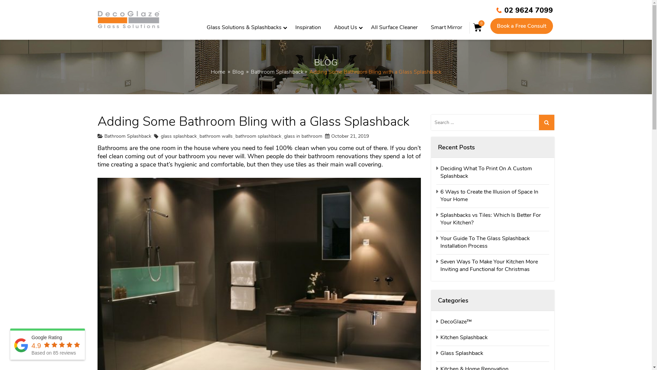 The width and height of the screenshot is (657, 370). I want to click on Kitchen Splashback, so click(462, 337).